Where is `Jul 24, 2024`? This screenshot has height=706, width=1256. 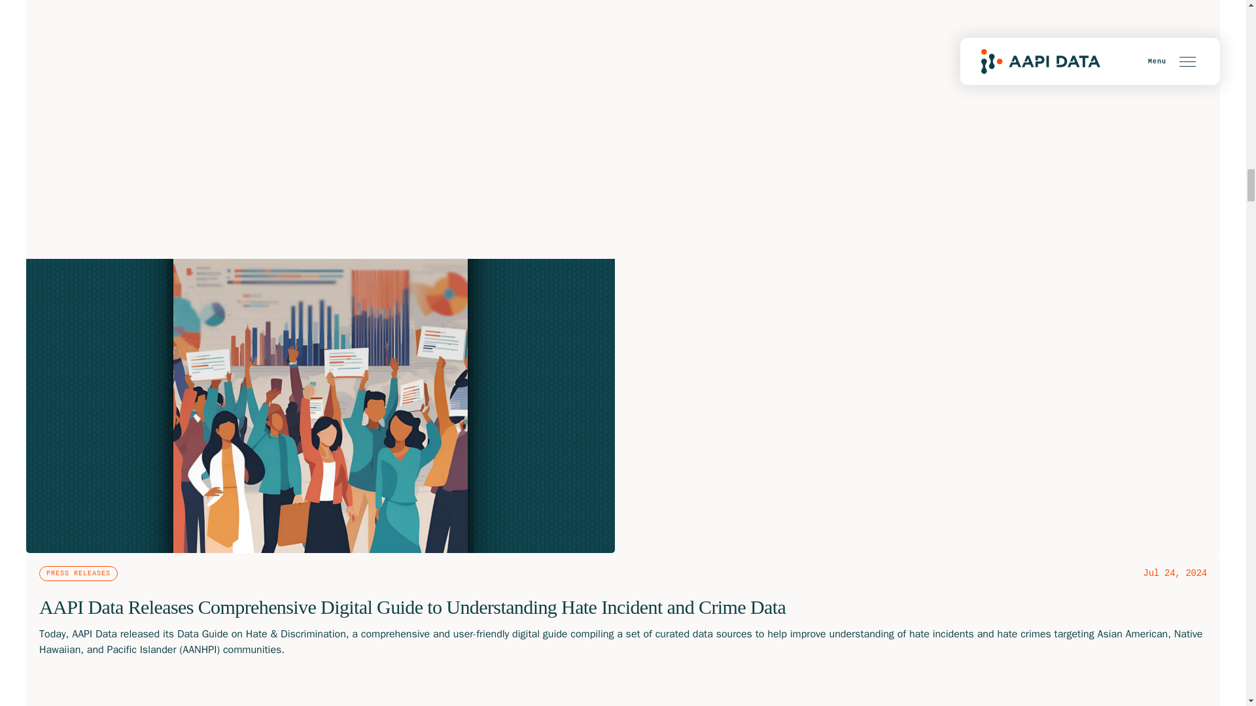
Jul 24, 2024 is located at coordinates (1175, 573).